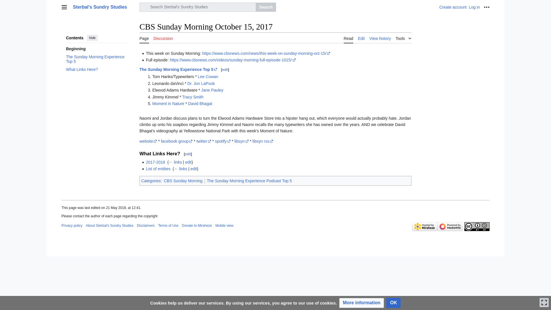  I want to click on View history, so click(380, 38).